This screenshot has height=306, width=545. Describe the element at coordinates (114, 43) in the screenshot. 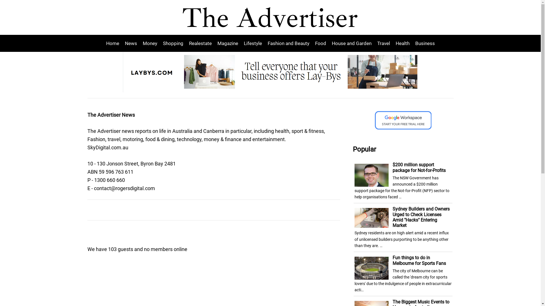

I see `Home` at that location.